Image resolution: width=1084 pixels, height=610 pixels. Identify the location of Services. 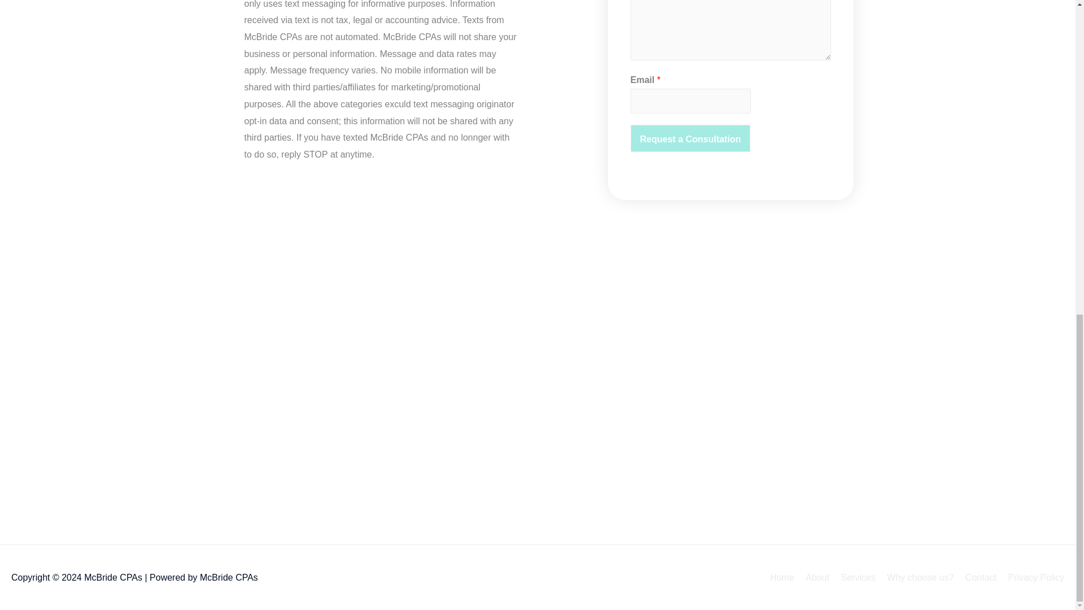
(853, 577).